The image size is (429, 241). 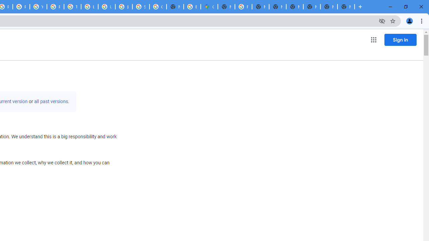 I want to click on New Tab, so click(x=329, y=7).